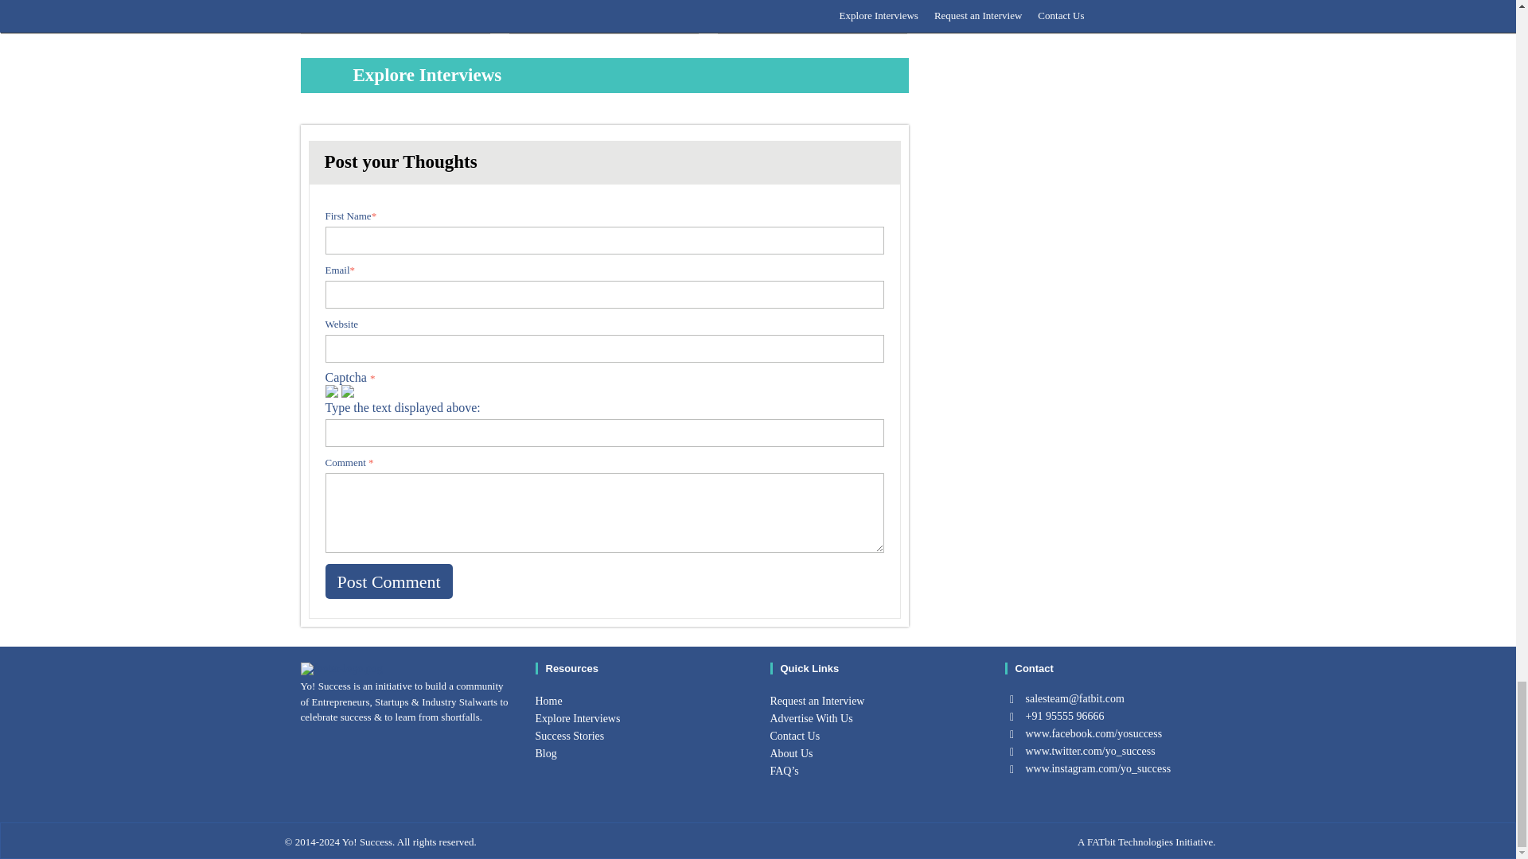 Image resolution: width=1528 pixels, height=859 pixels. I want to click on View Interview, so click(648, 13).